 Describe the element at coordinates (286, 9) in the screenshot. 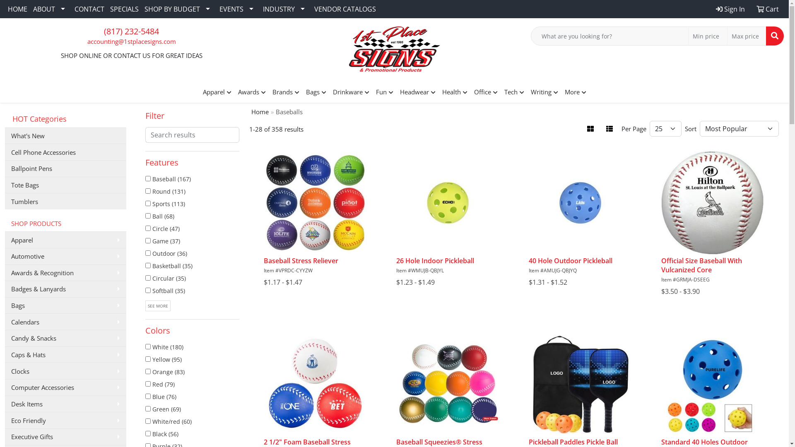

I see `INDUSTRY` at that location.